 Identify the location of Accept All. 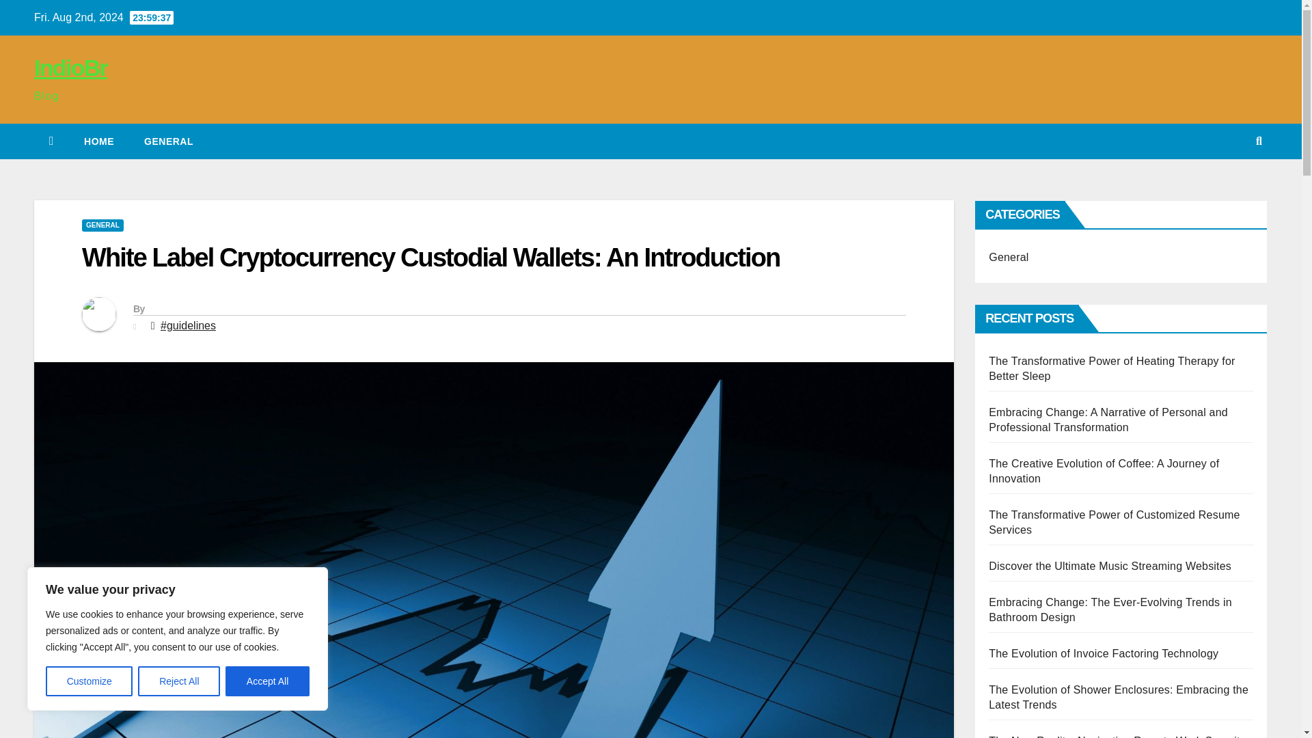
(268, 681).